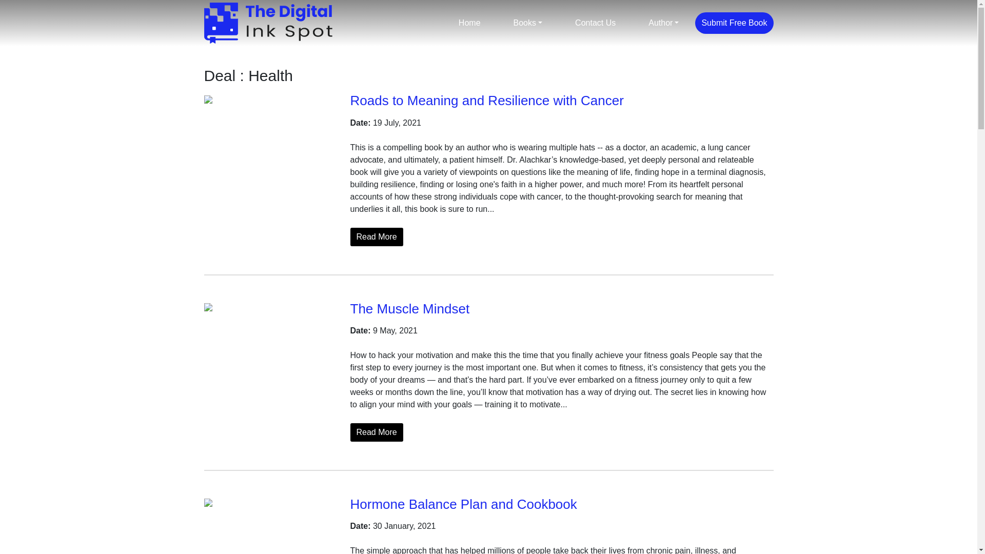 Image resolution: width=985 pixels, height=554 pixels. Describe the element at coordinates (595, 23) in the screenshot. I see `Contact Us` at that location.